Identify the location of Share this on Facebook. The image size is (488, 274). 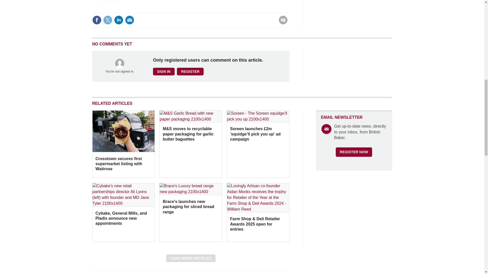
(97, 20).